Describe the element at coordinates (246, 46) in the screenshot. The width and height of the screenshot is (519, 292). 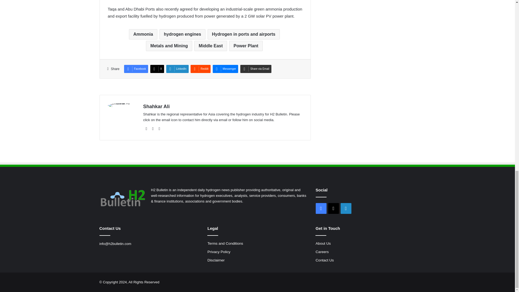
I see `Power Plant` at that location.